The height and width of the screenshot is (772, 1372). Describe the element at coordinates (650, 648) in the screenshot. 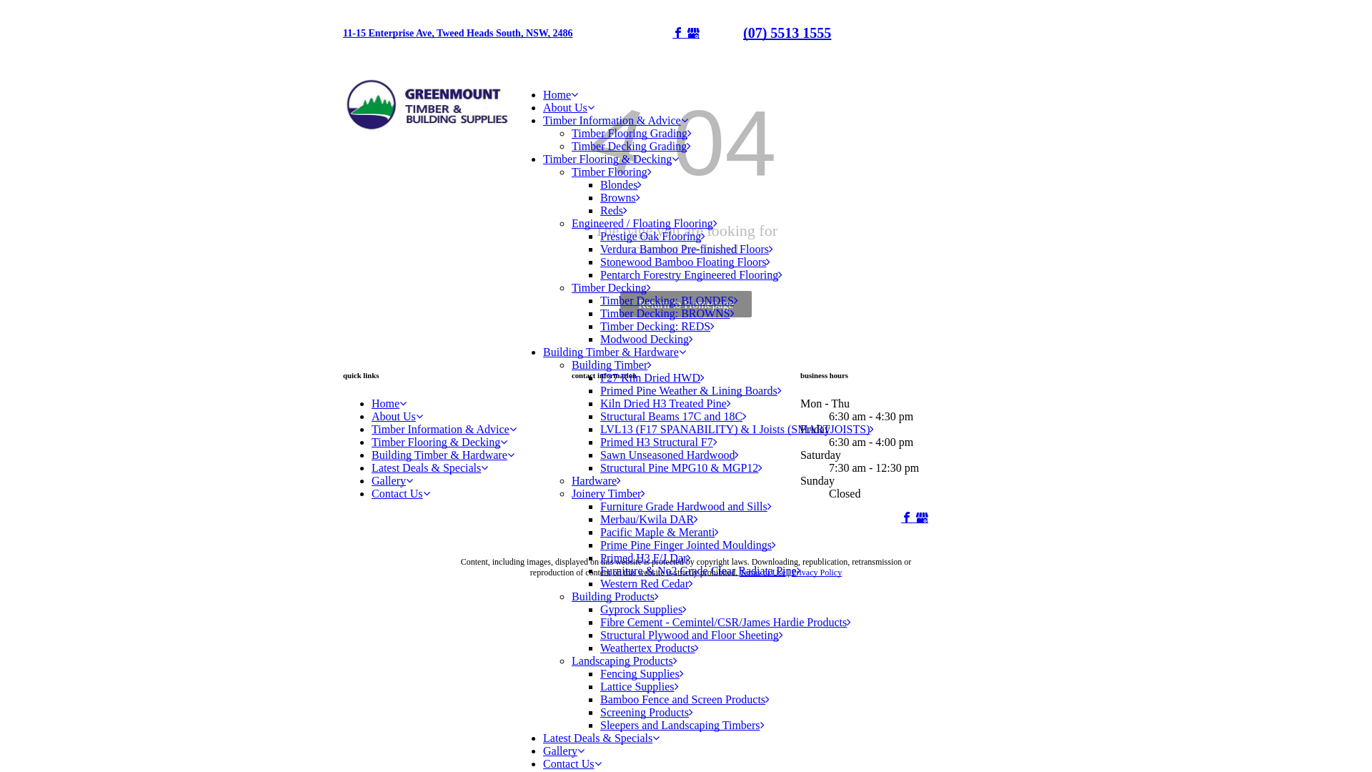

I see `Weathertex Products` at that location.